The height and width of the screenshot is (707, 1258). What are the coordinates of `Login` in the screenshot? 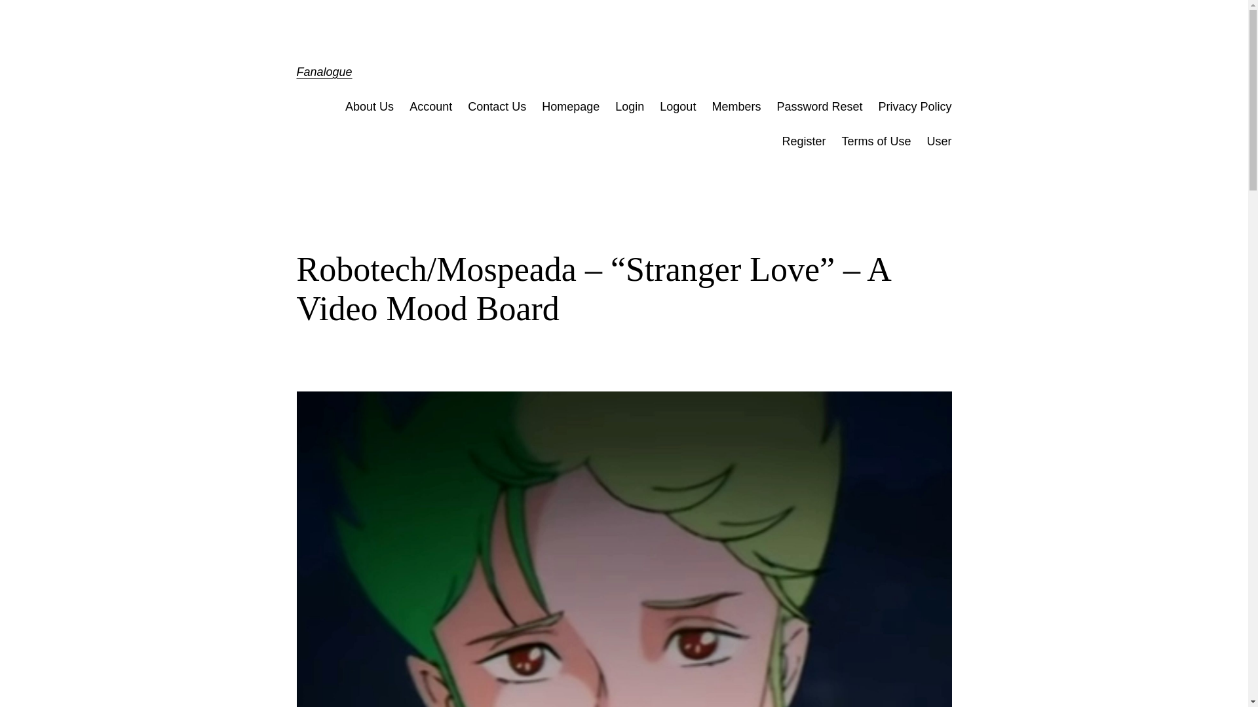 It's located at (629, 107).